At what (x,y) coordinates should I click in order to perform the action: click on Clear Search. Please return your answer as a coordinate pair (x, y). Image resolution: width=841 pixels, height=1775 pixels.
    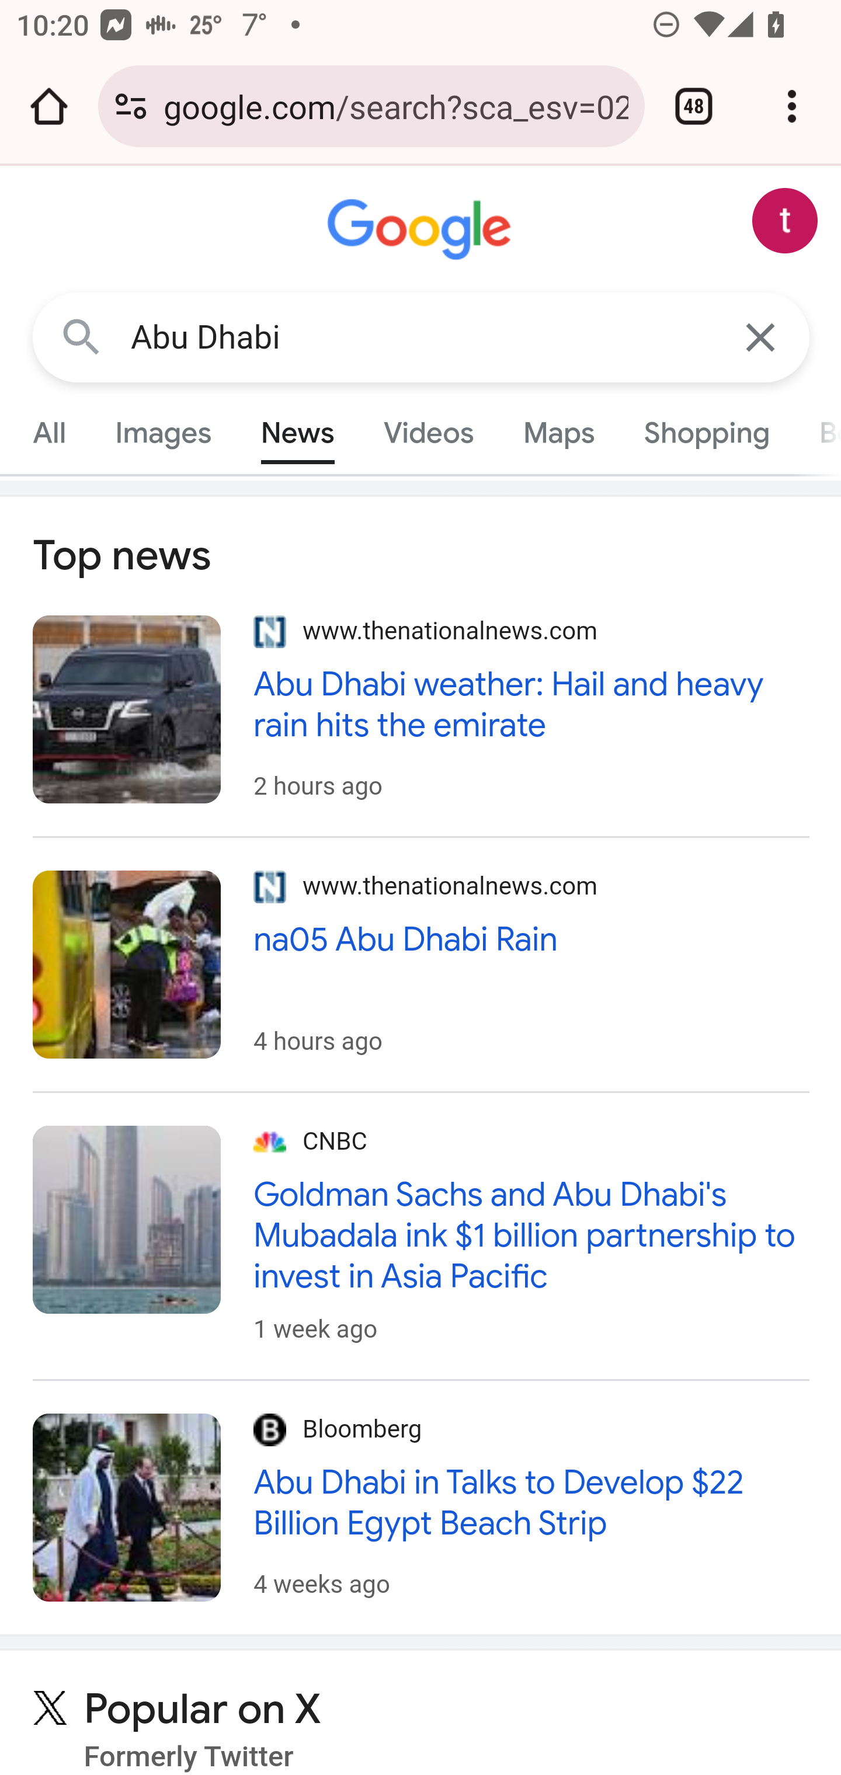
    Looking at the image, I should click on (762, 336).